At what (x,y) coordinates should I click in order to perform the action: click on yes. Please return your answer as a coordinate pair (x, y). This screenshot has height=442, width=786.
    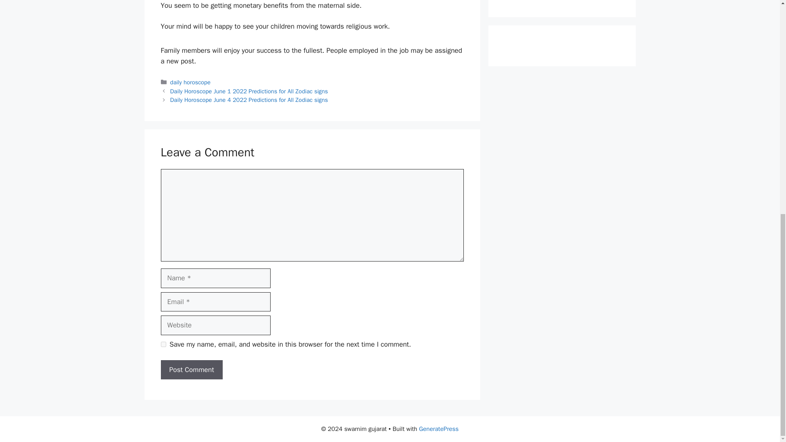
    Looking at the image, I should click on (163, 344).